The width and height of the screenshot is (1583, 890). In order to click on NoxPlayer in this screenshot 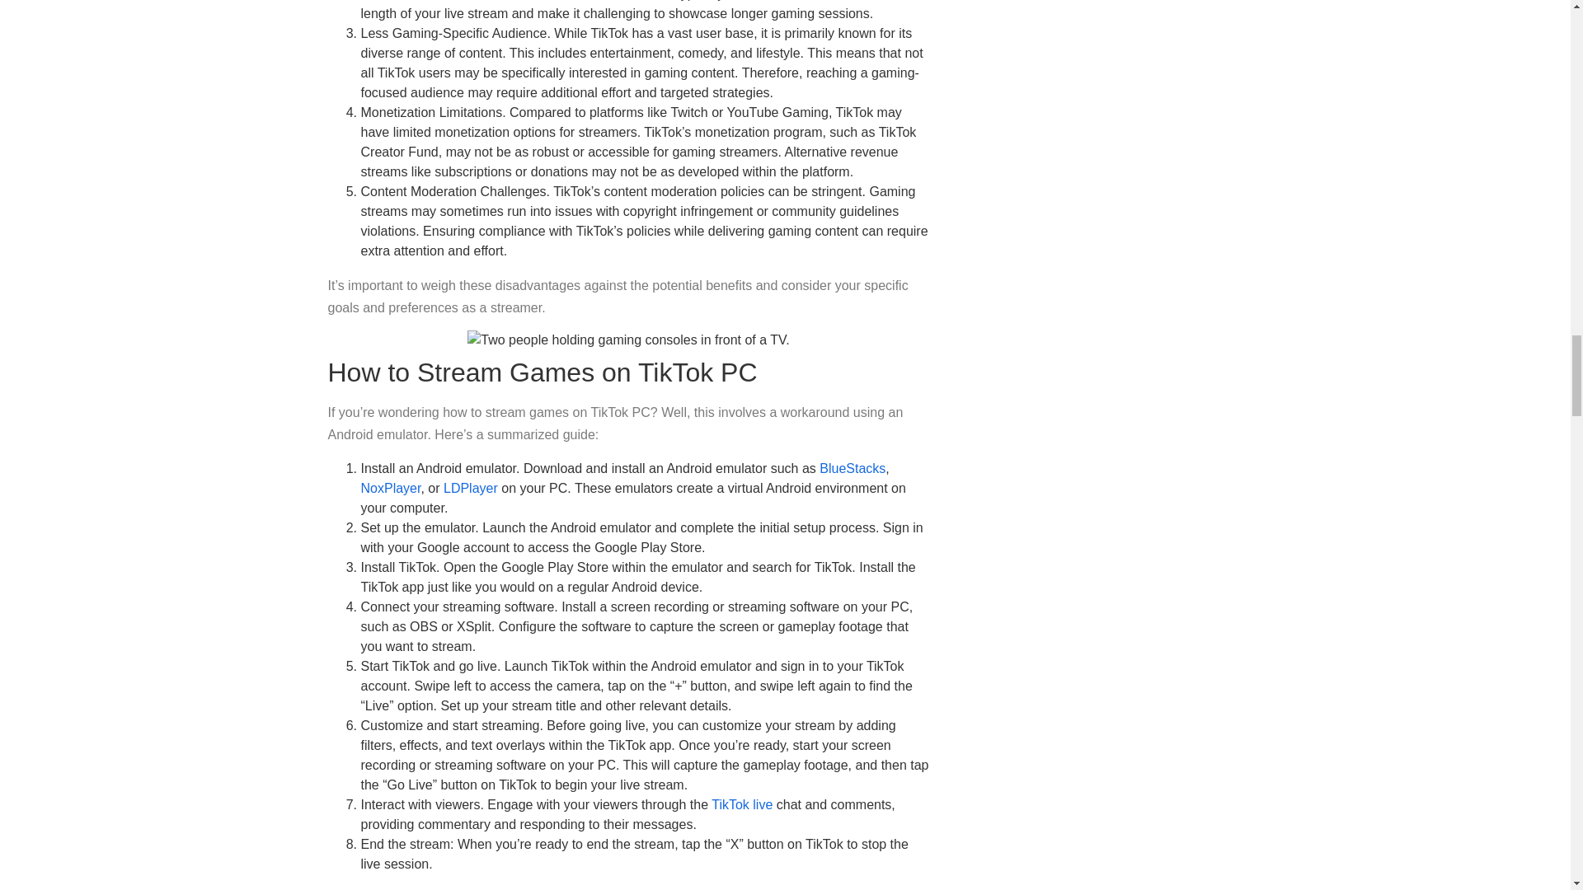, I will do `click(391, 488)`.